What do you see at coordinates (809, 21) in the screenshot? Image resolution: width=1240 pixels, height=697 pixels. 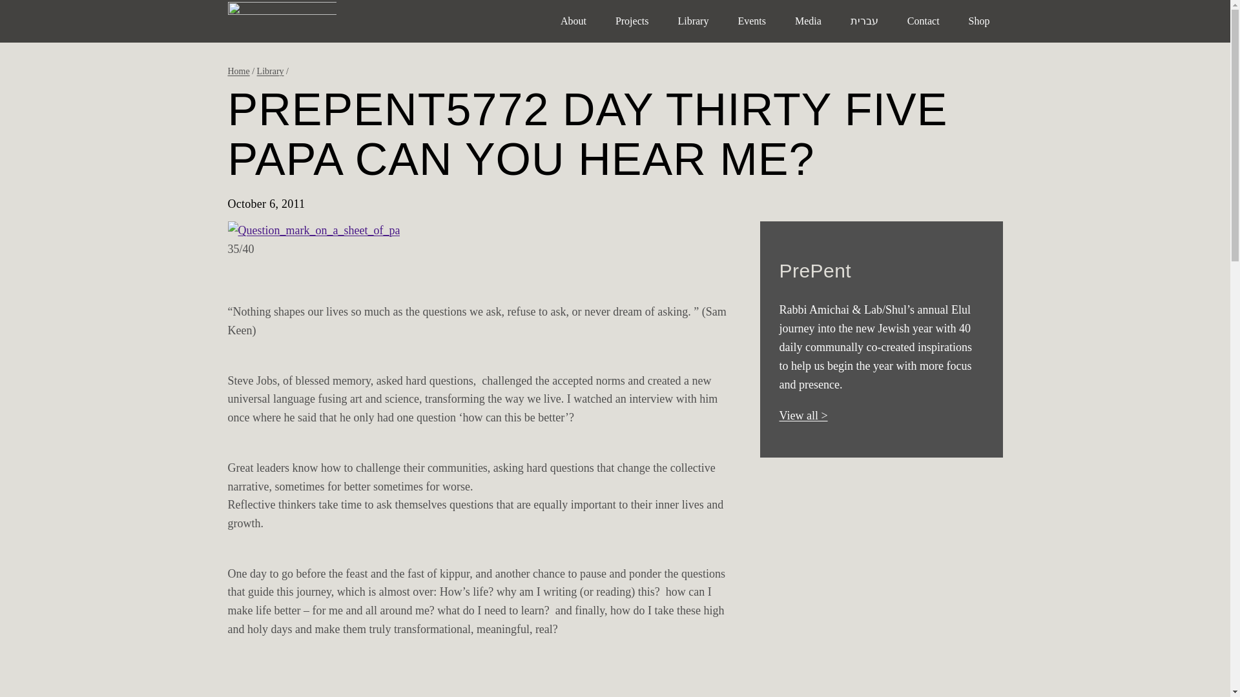 I see `Media` at bounding box center [809, 21].